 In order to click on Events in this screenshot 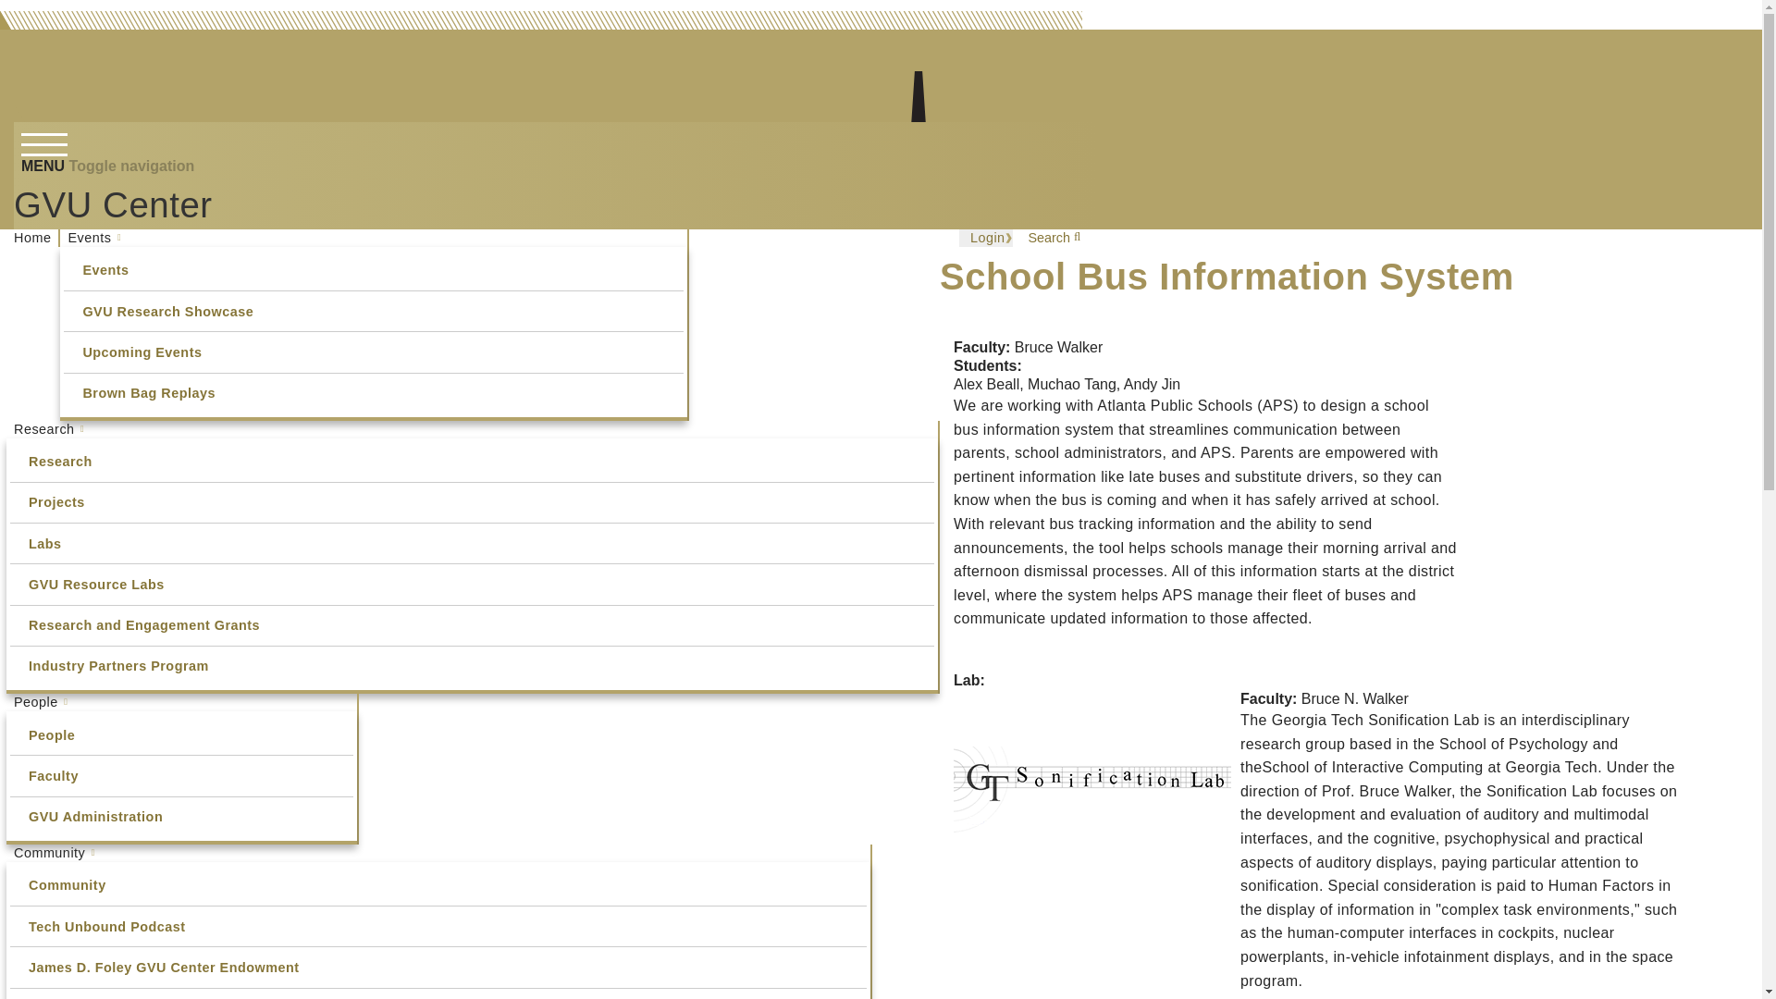, I will do `click(374, 270)`.